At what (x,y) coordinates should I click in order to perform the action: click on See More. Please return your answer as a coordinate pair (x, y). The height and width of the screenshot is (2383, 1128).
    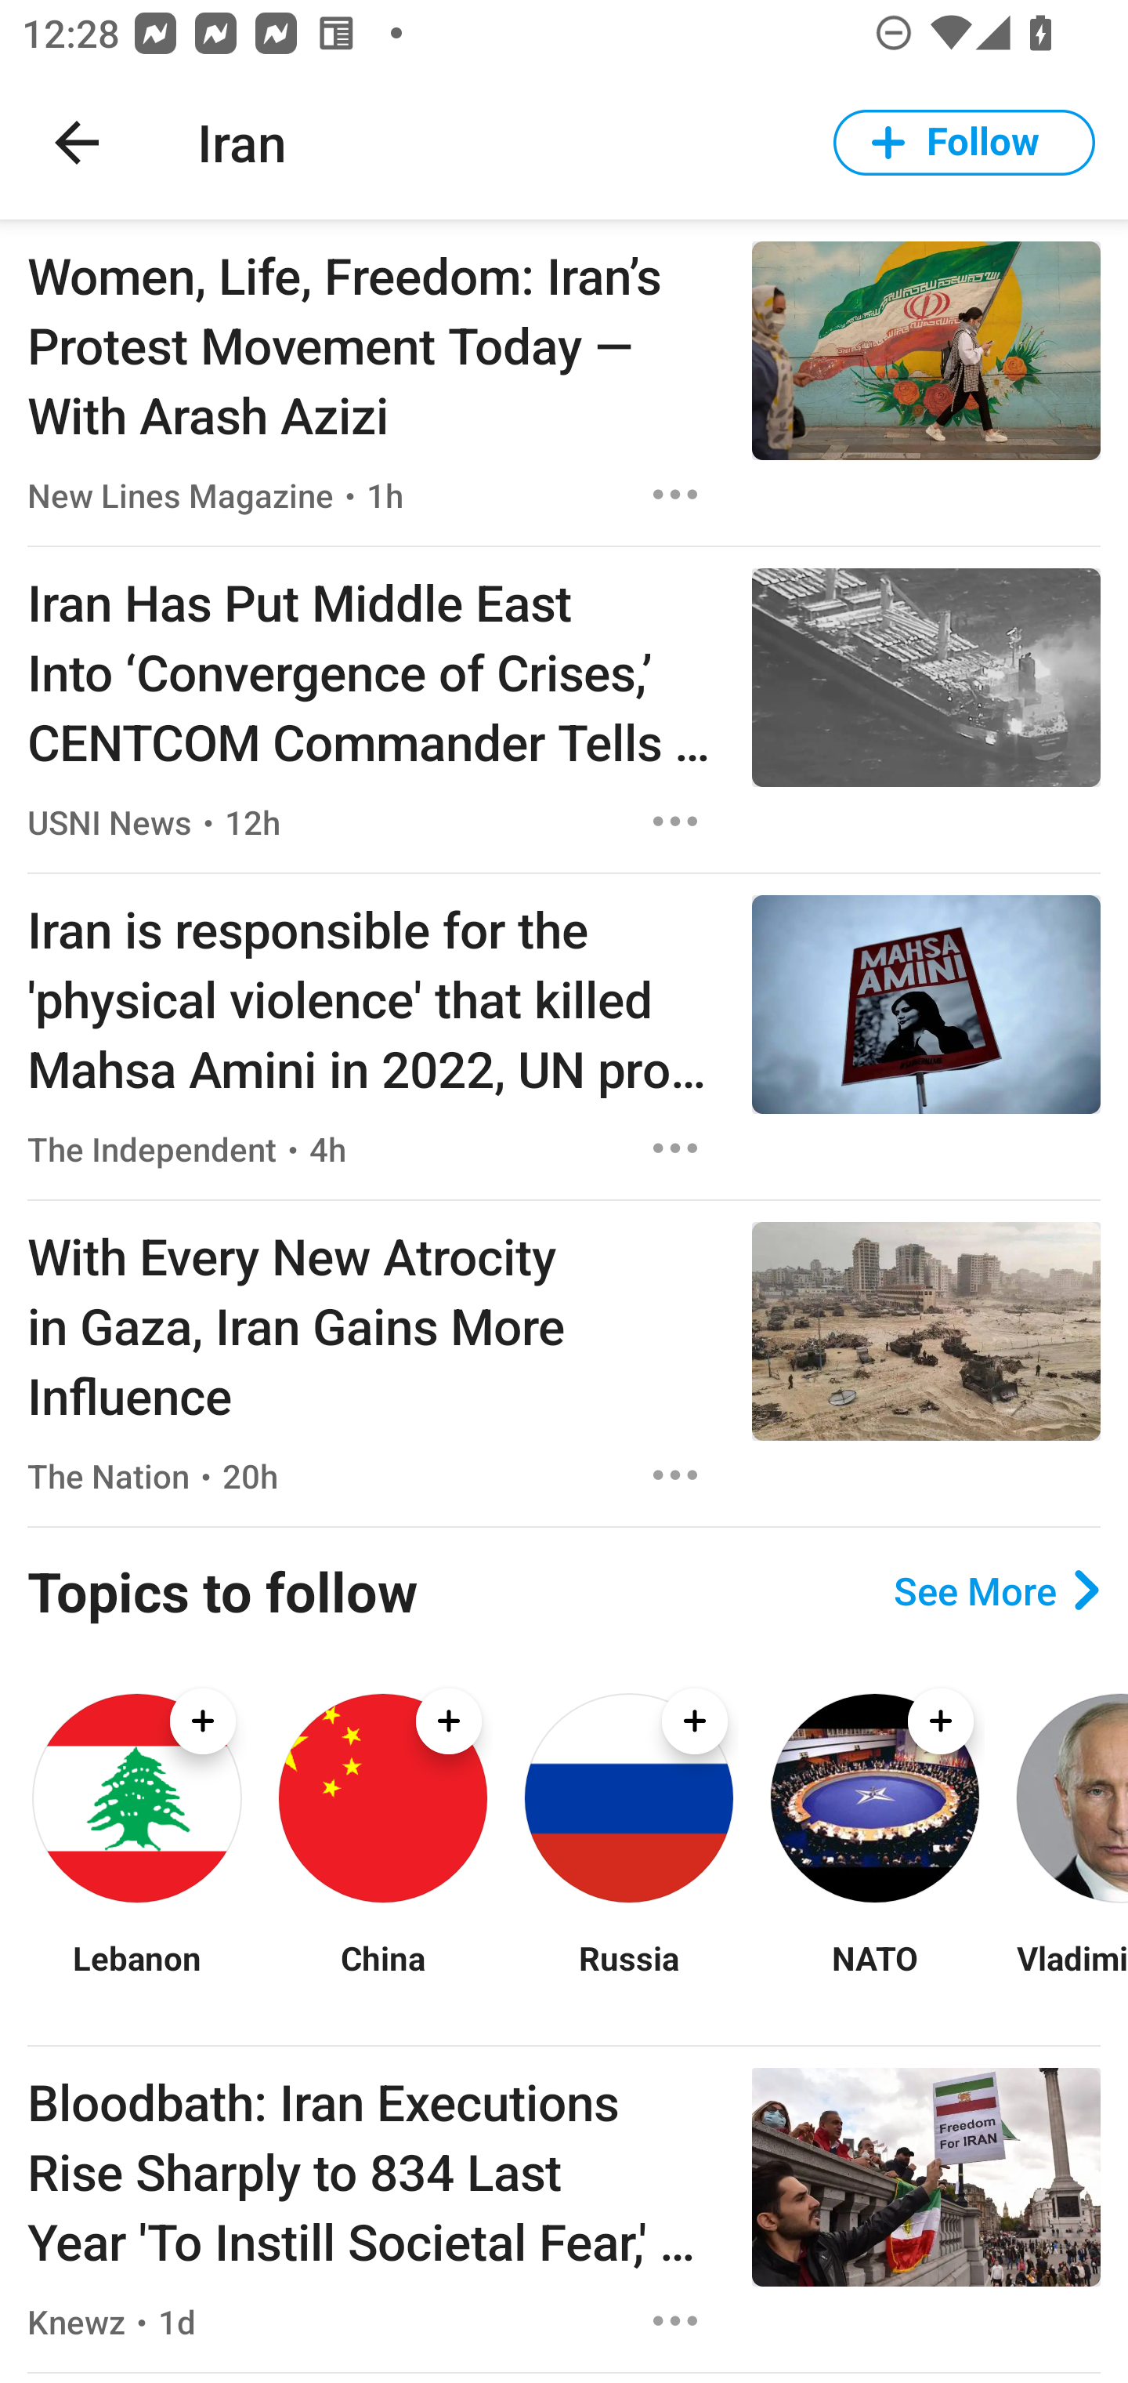
    Looking at the image, I should click on (996, 1590).